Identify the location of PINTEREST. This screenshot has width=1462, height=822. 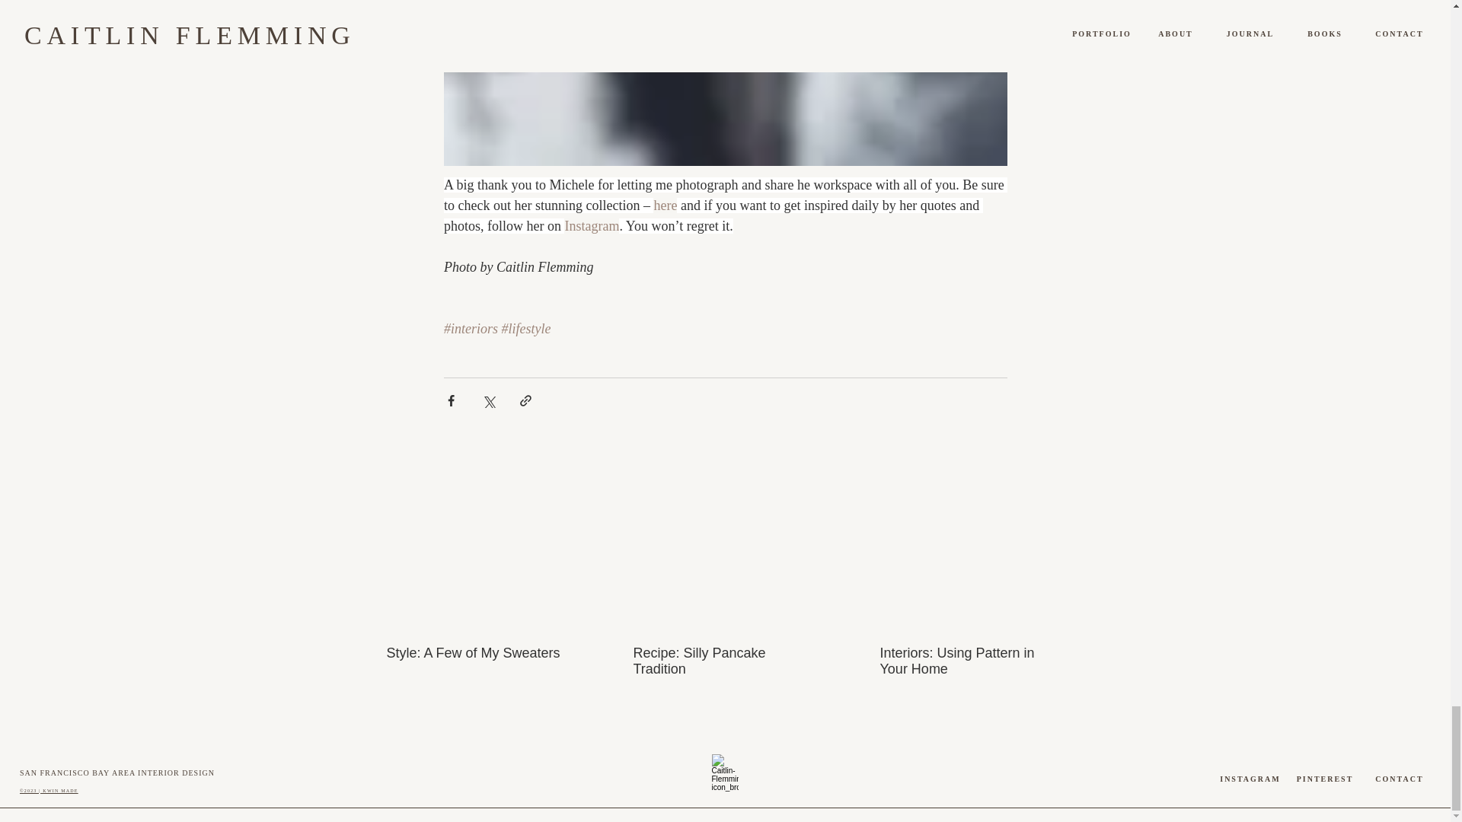
(1325, 779).